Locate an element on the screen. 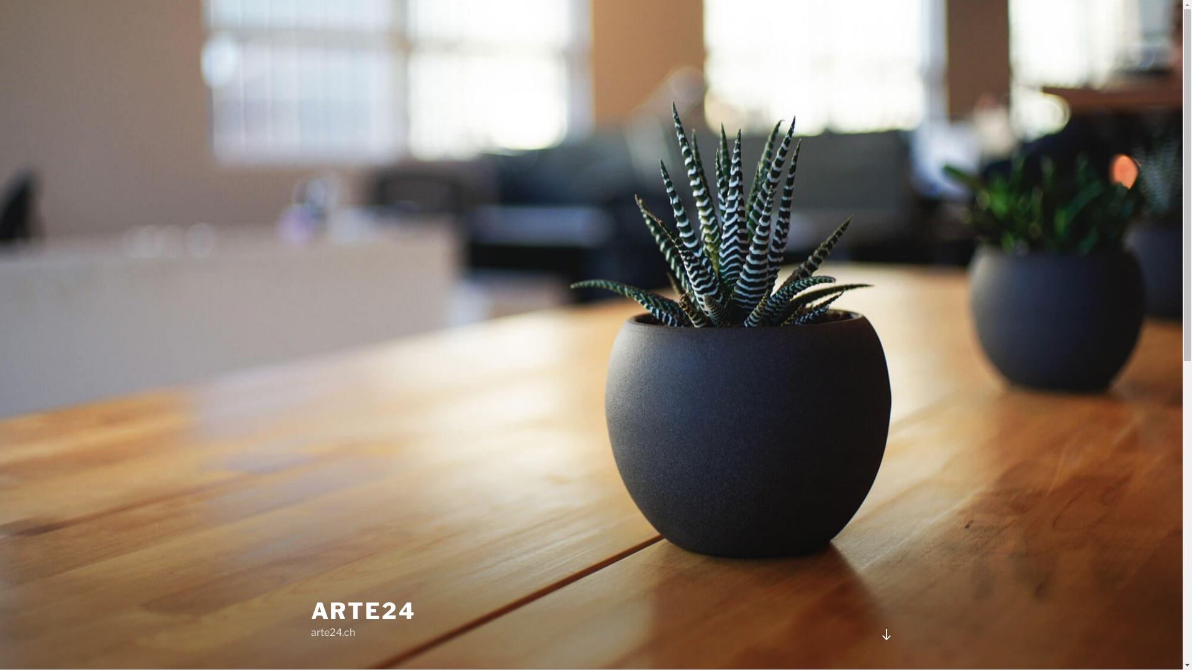 The image size is (1192, 670). Zum Inhalt nach unten scrollen is located at coordinates (886, 635).